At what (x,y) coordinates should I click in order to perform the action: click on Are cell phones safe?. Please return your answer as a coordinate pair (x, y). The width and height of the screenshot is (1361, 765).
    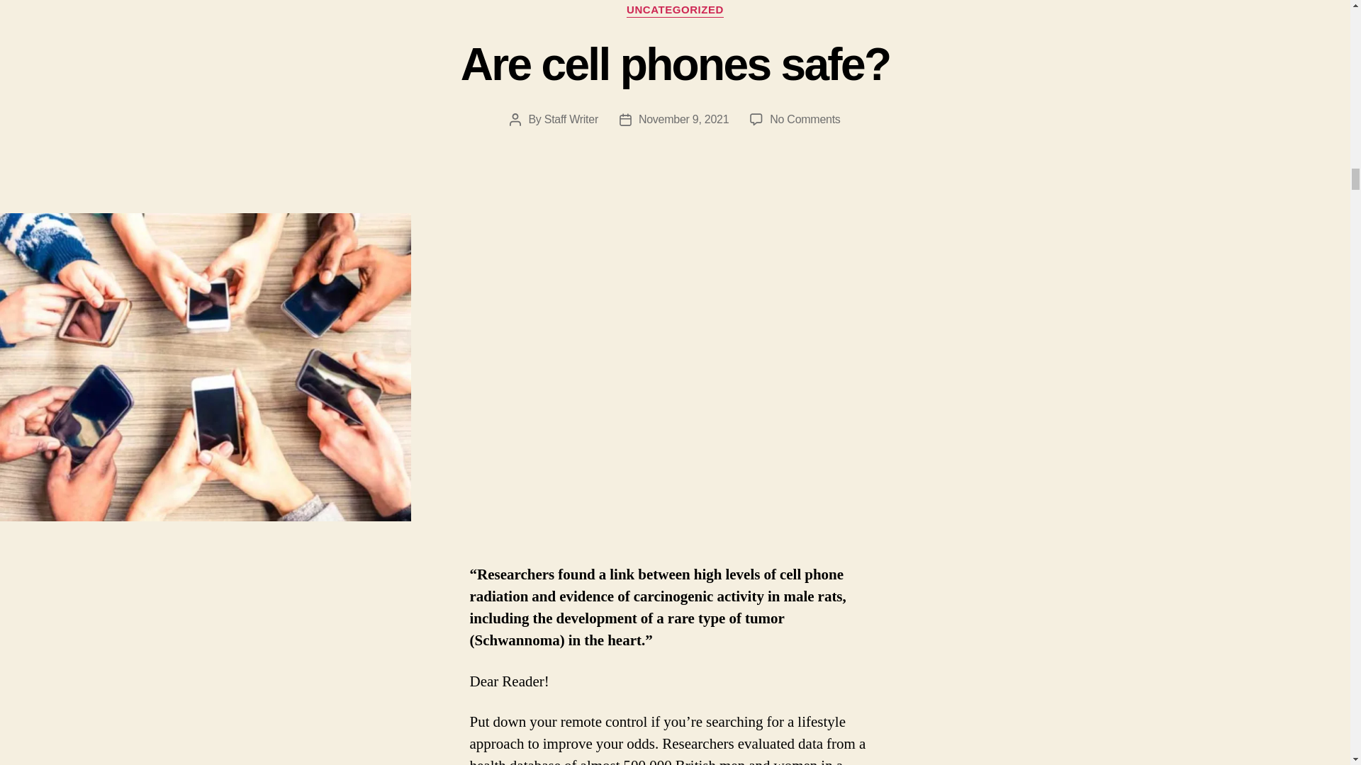
    Looking at the image, I should click on (675, 64).